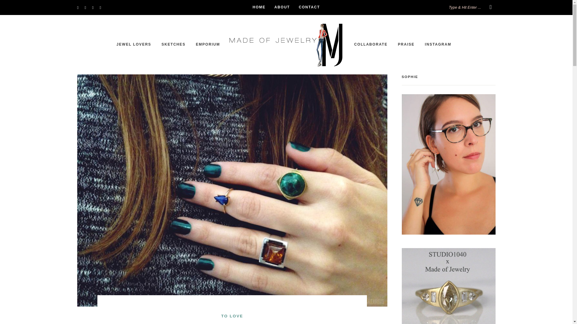 The height and width of the screenshot is (324, 577). Describe the element at coordinates (208, 44) in the screenshot. I see `EMPORIUM` at that location.